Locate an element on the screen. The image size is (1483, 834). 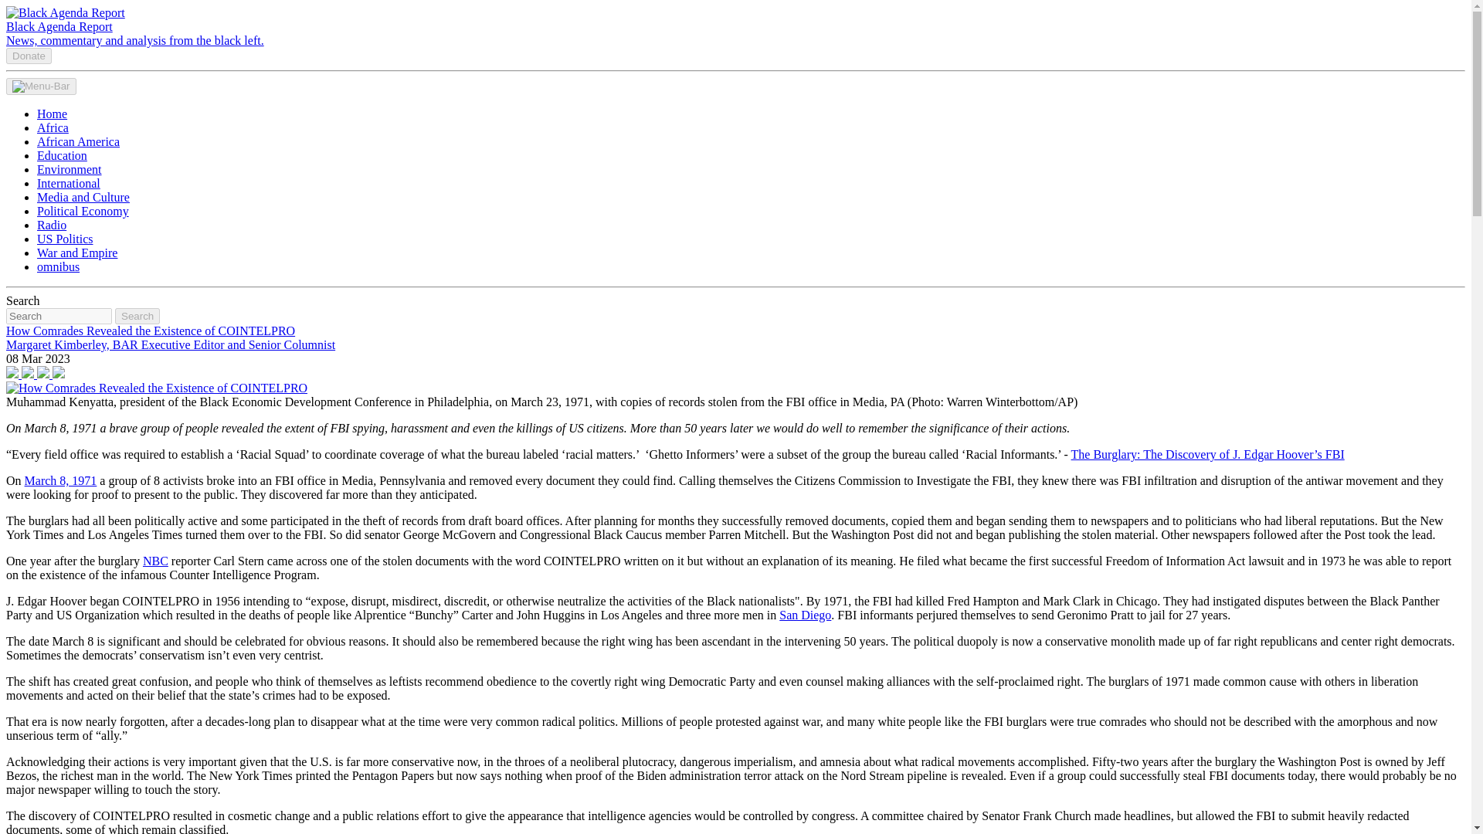
NBC is located at coordinates (155, 561).